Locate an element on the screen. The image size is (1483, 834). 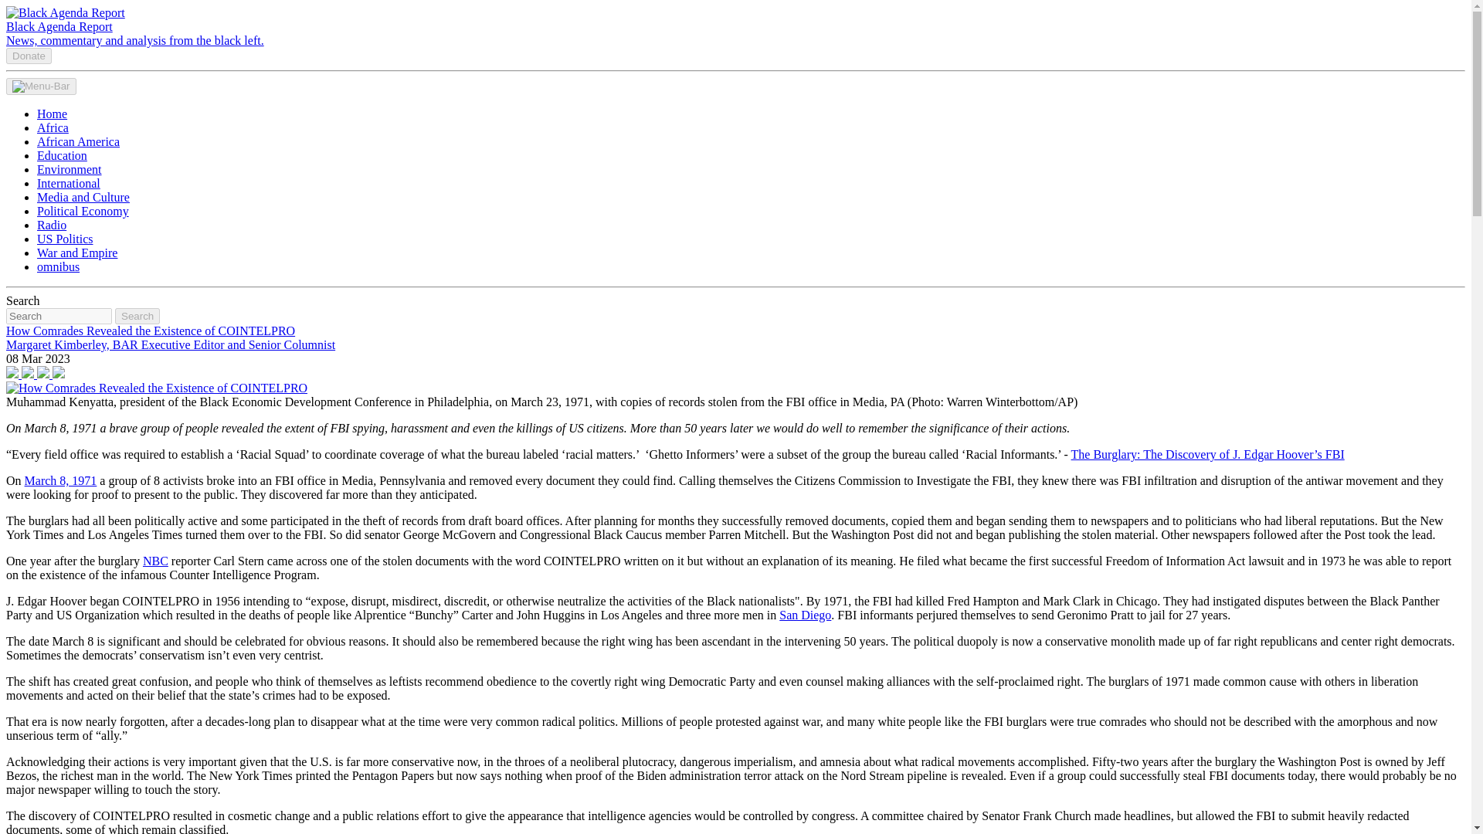
NBC is located at coordinates (155, 561).